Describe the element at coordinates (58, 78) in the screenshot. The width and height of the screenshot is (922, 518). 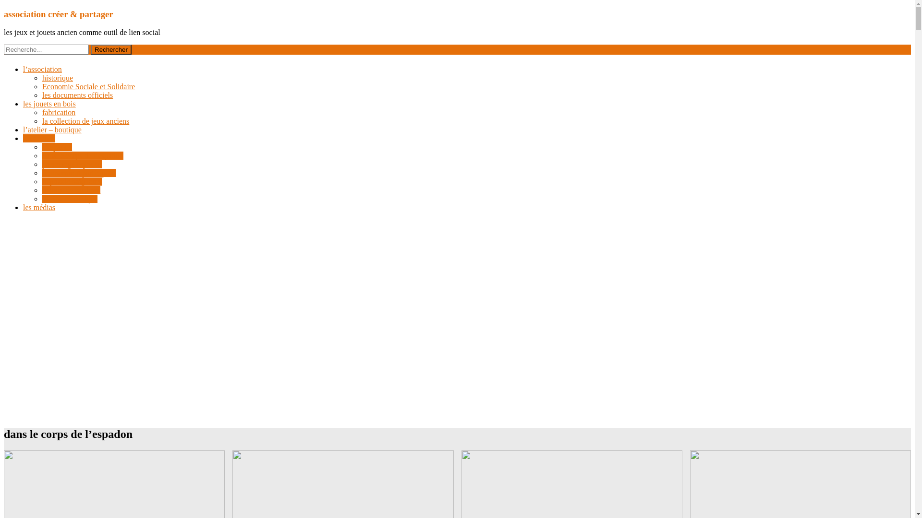
I see `historique` at that location.